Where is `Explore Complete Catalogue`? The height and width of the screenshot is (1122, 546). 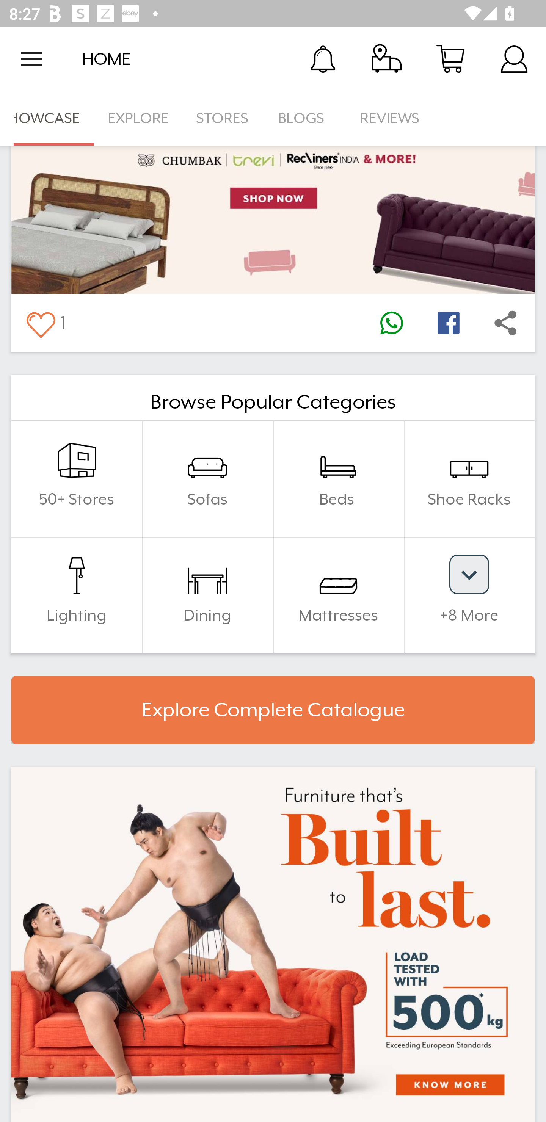 Explore Complete Catalogue is located at coordinates (273, 710).